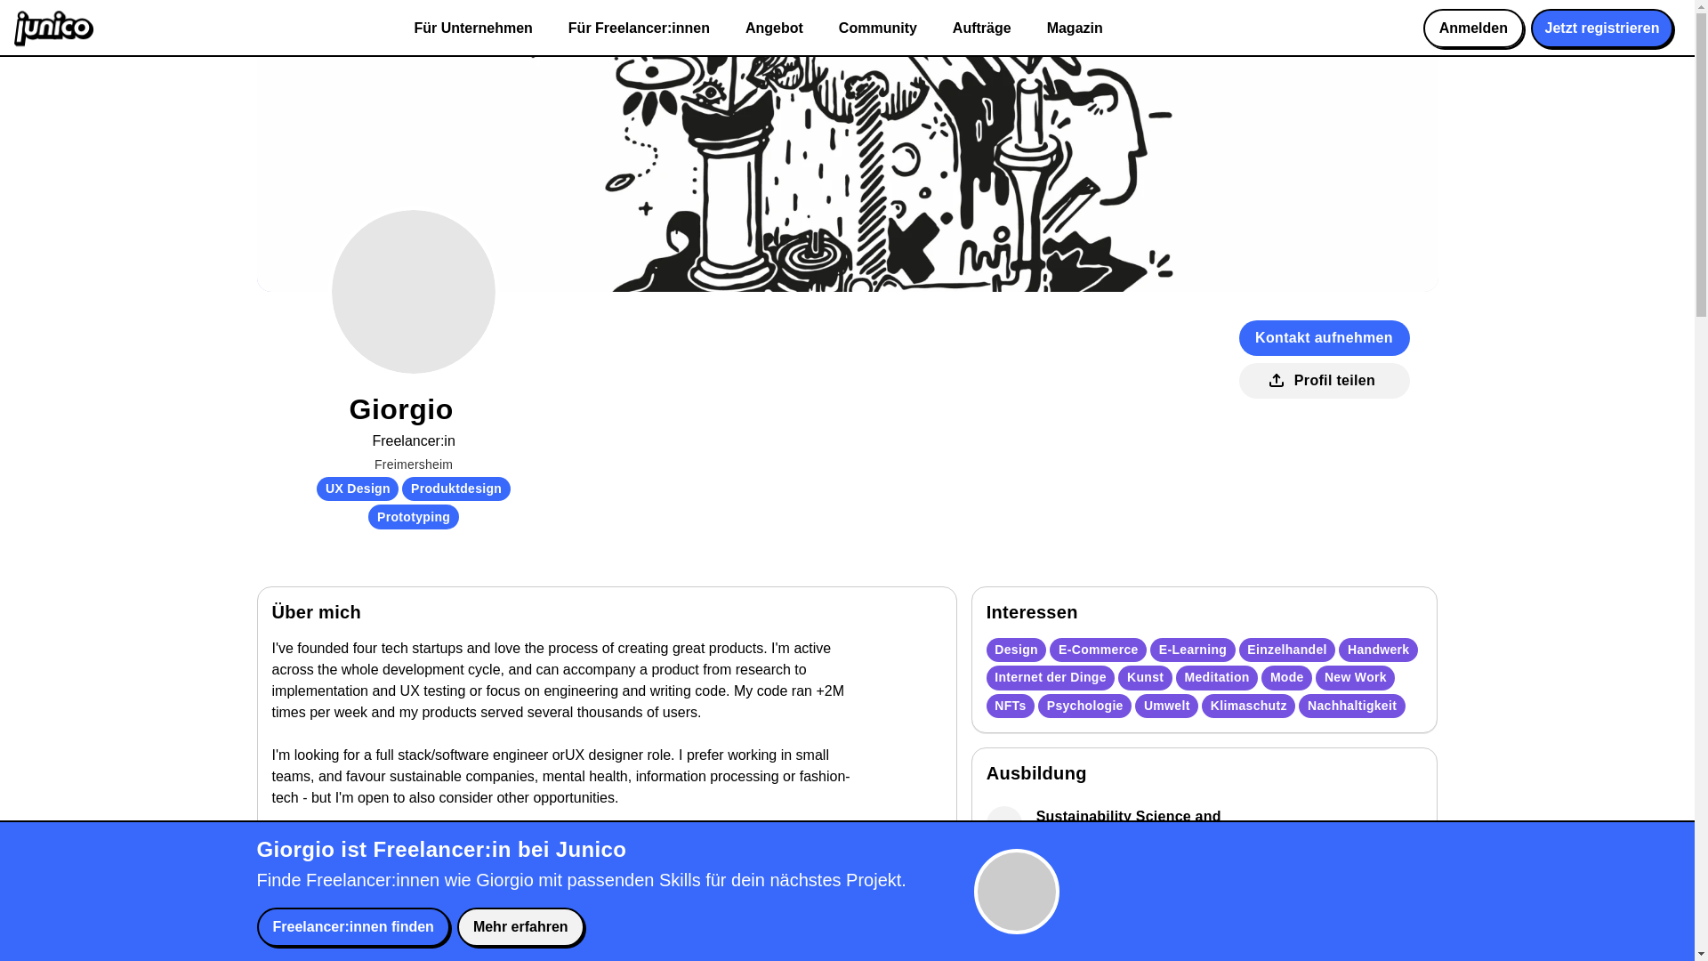 Image resolution: width=1708 pixels, height=961 pixels. What do you see at coordinates (877, 28) in the screenshot?
I see `Community` at bounding box center [877, 28].